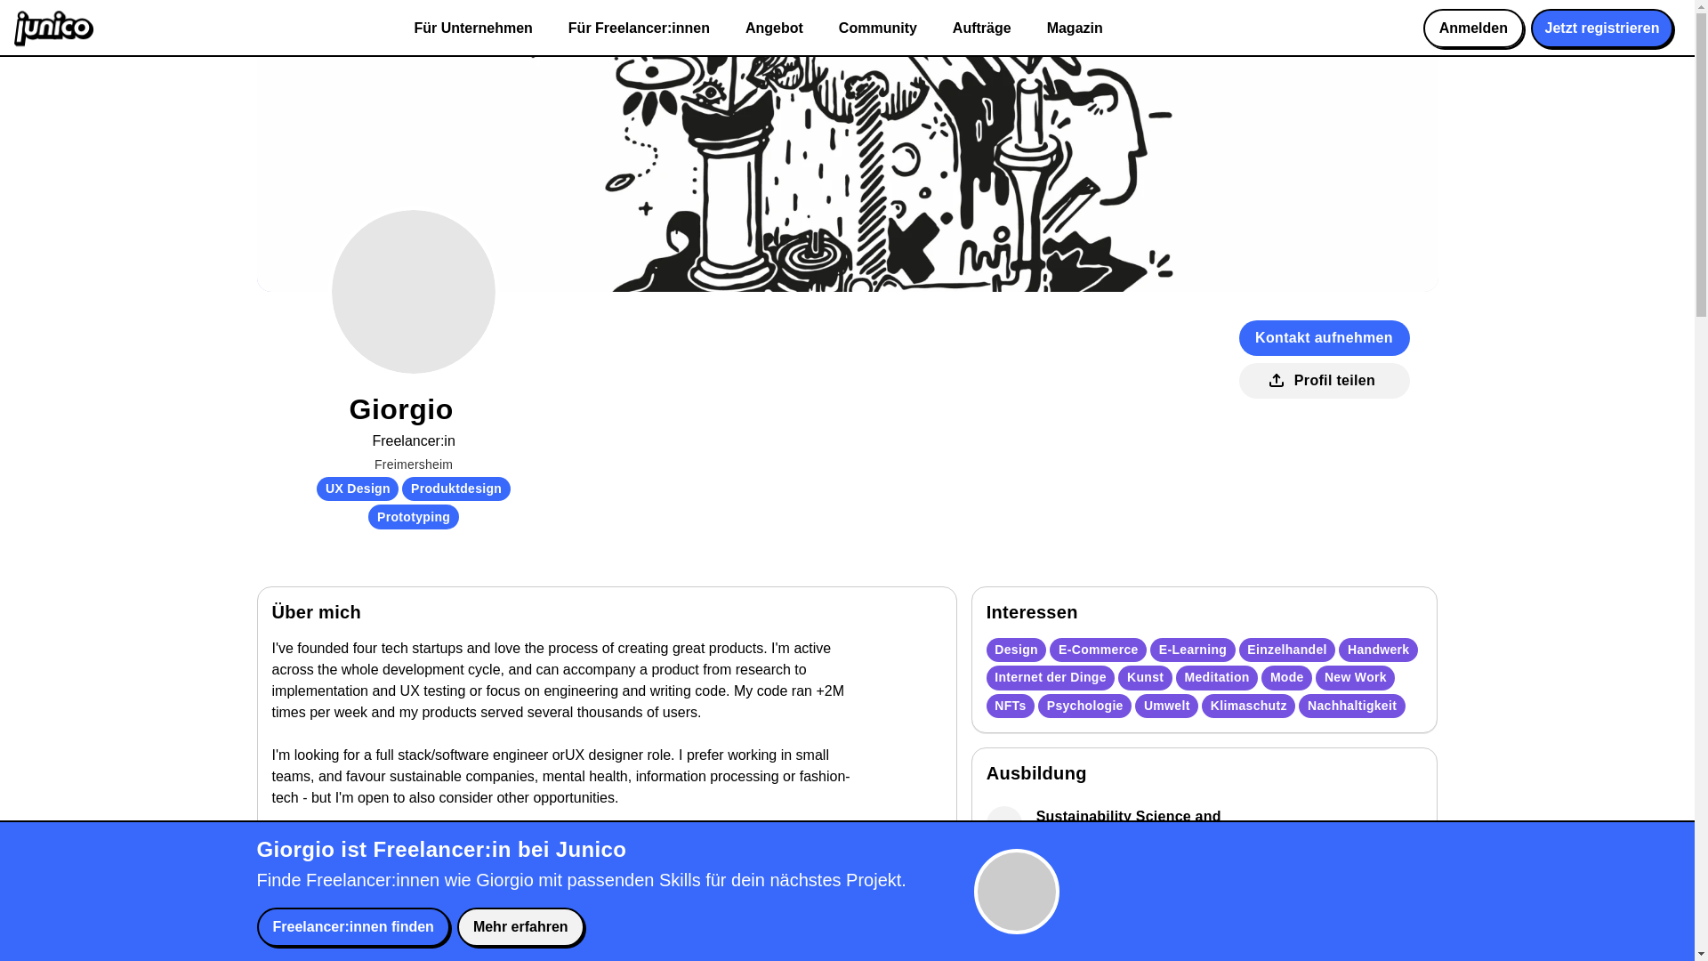 Image resolution: width=1708 pixels, height=961 pixels. What do you see at coordinates (877, 28) in the screenshot?
I see `Community` at bounding box center [877, 28].